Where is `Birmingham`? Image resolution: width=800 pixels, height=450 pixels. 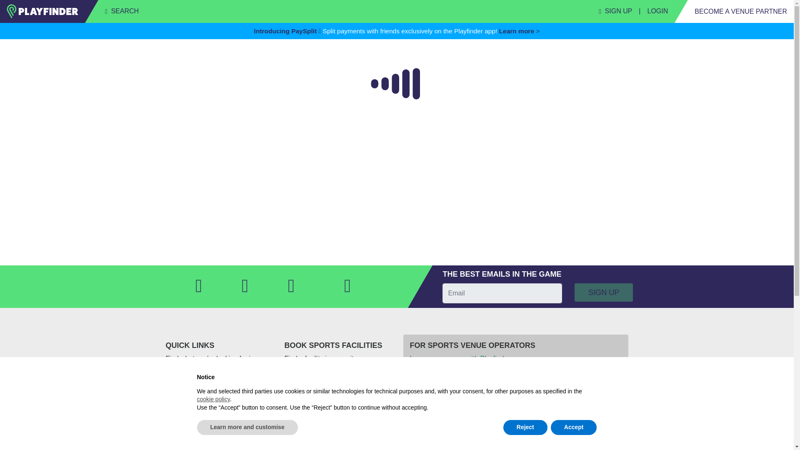 Birmingham is located at coordinates (337, 390).